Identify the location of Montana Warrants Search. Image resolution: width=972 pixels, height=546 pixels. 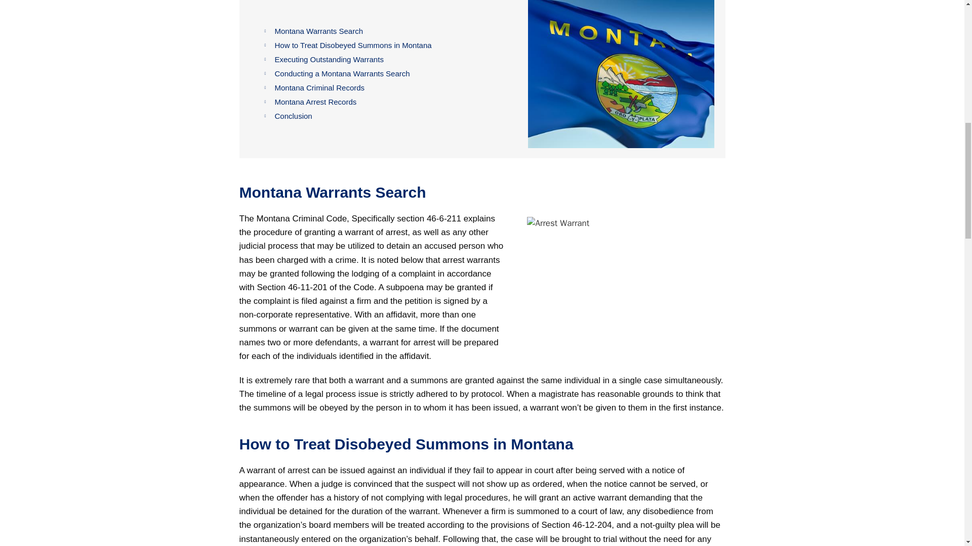
(391, 31).